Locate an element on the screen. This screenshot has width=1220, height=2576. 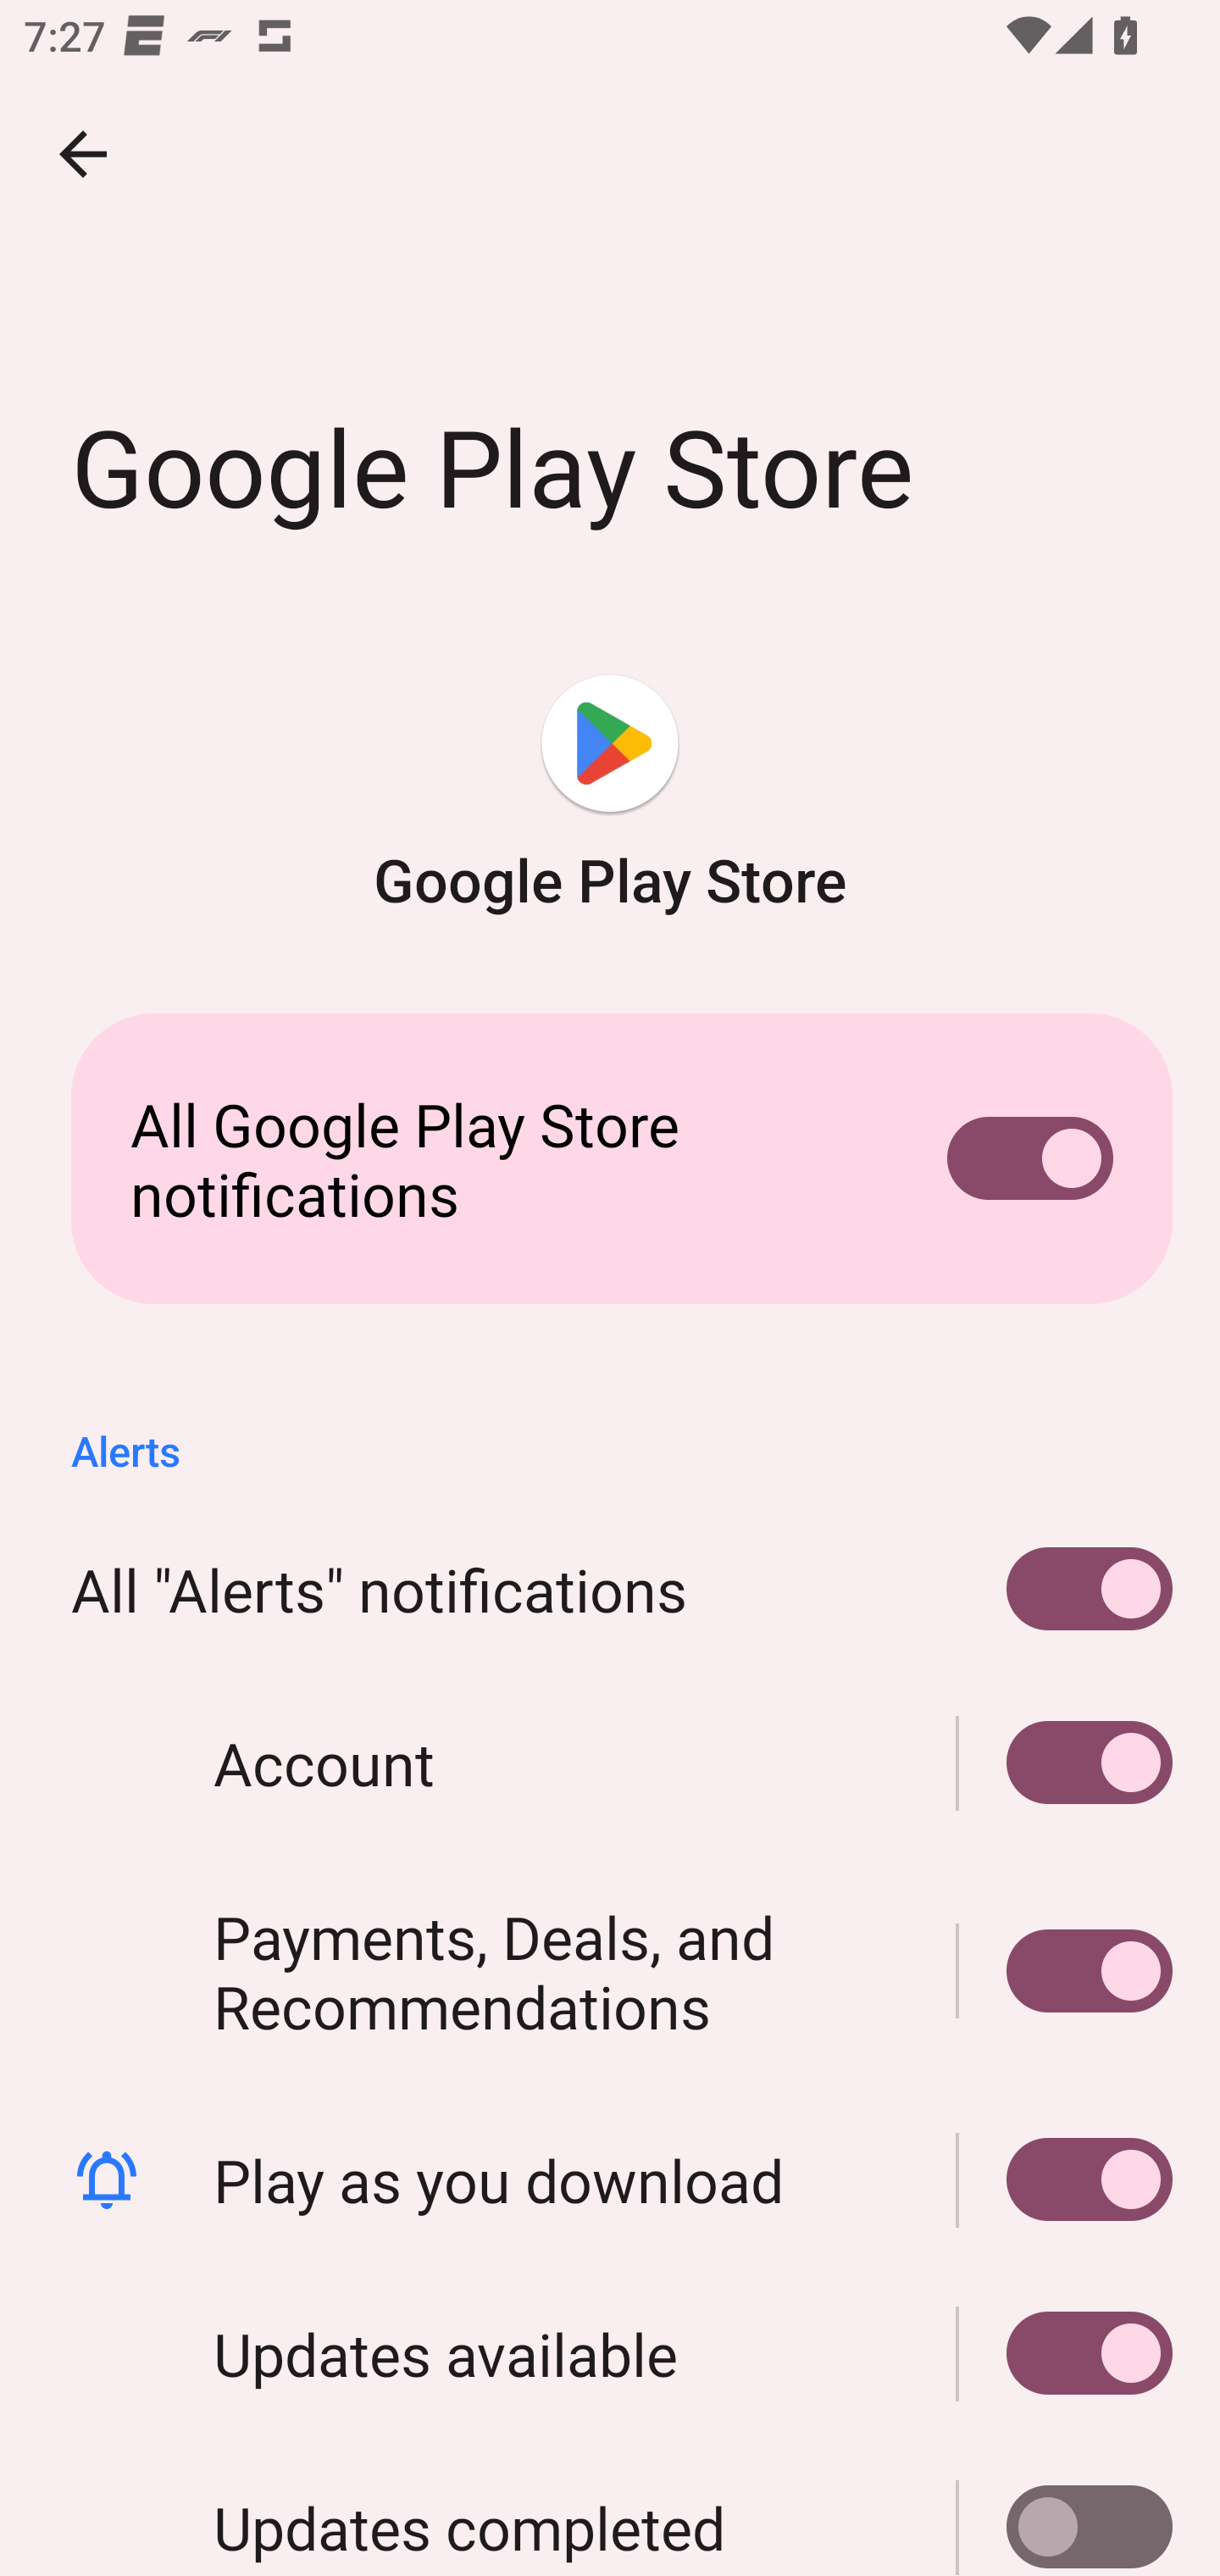
Play as you download is located at coordinates (610, 2179).